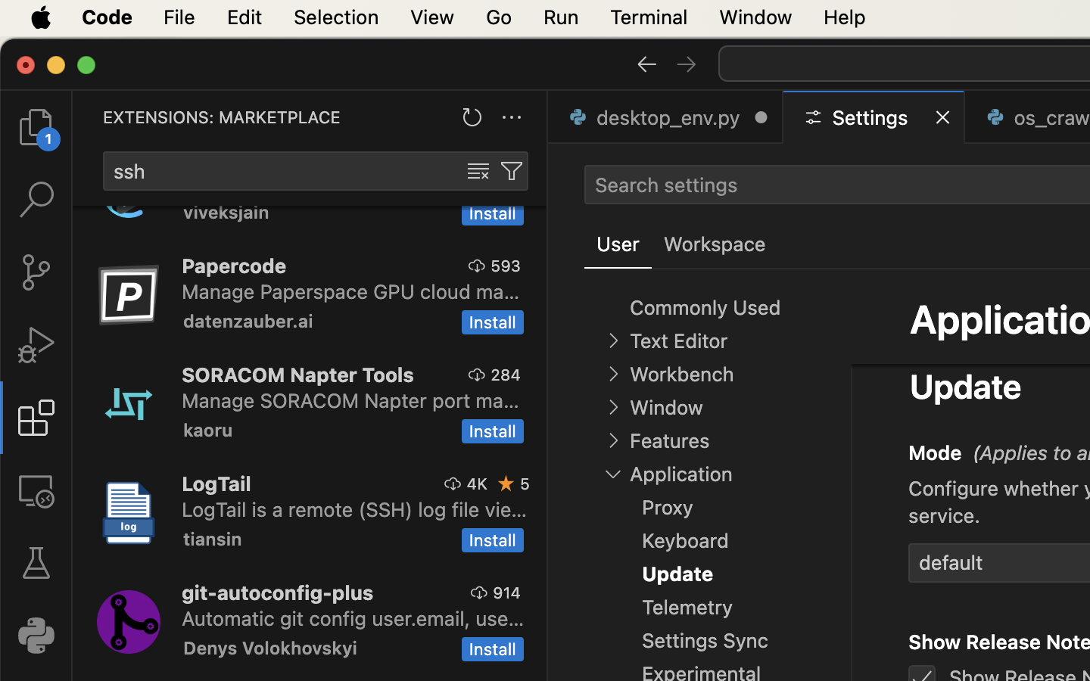 This screenshot has width=1090, height=681. Describe the element at coordinates (36, 563) in the screenshot. I see `0 ` at that location.